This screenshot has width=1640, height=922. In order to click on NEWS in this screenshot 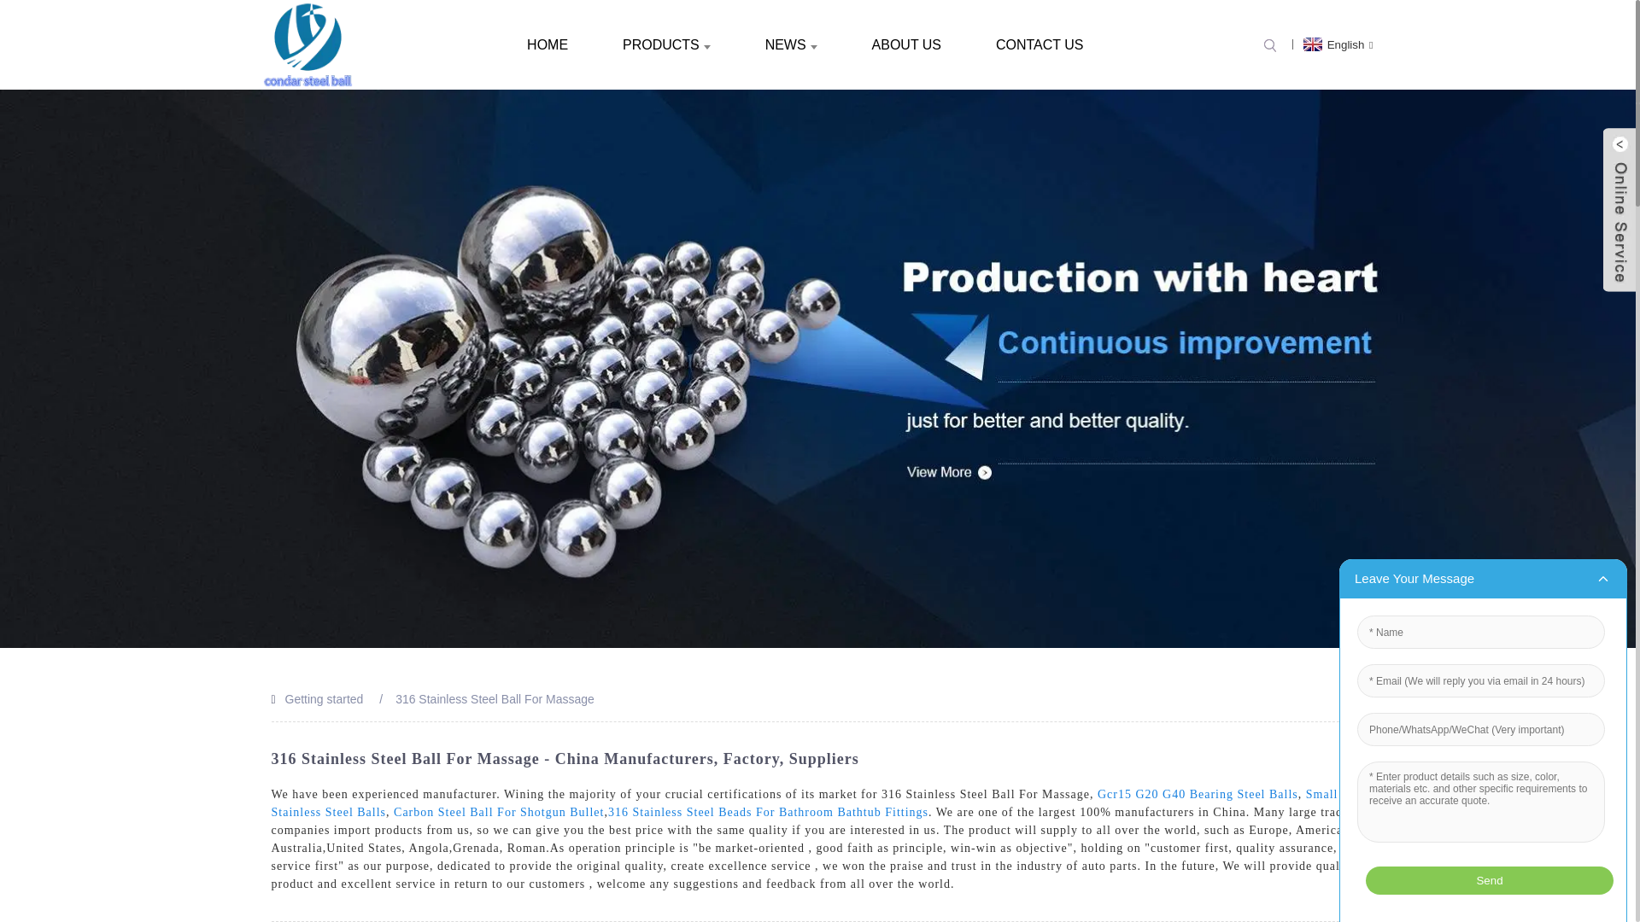, I will do `click(791, 44)`.